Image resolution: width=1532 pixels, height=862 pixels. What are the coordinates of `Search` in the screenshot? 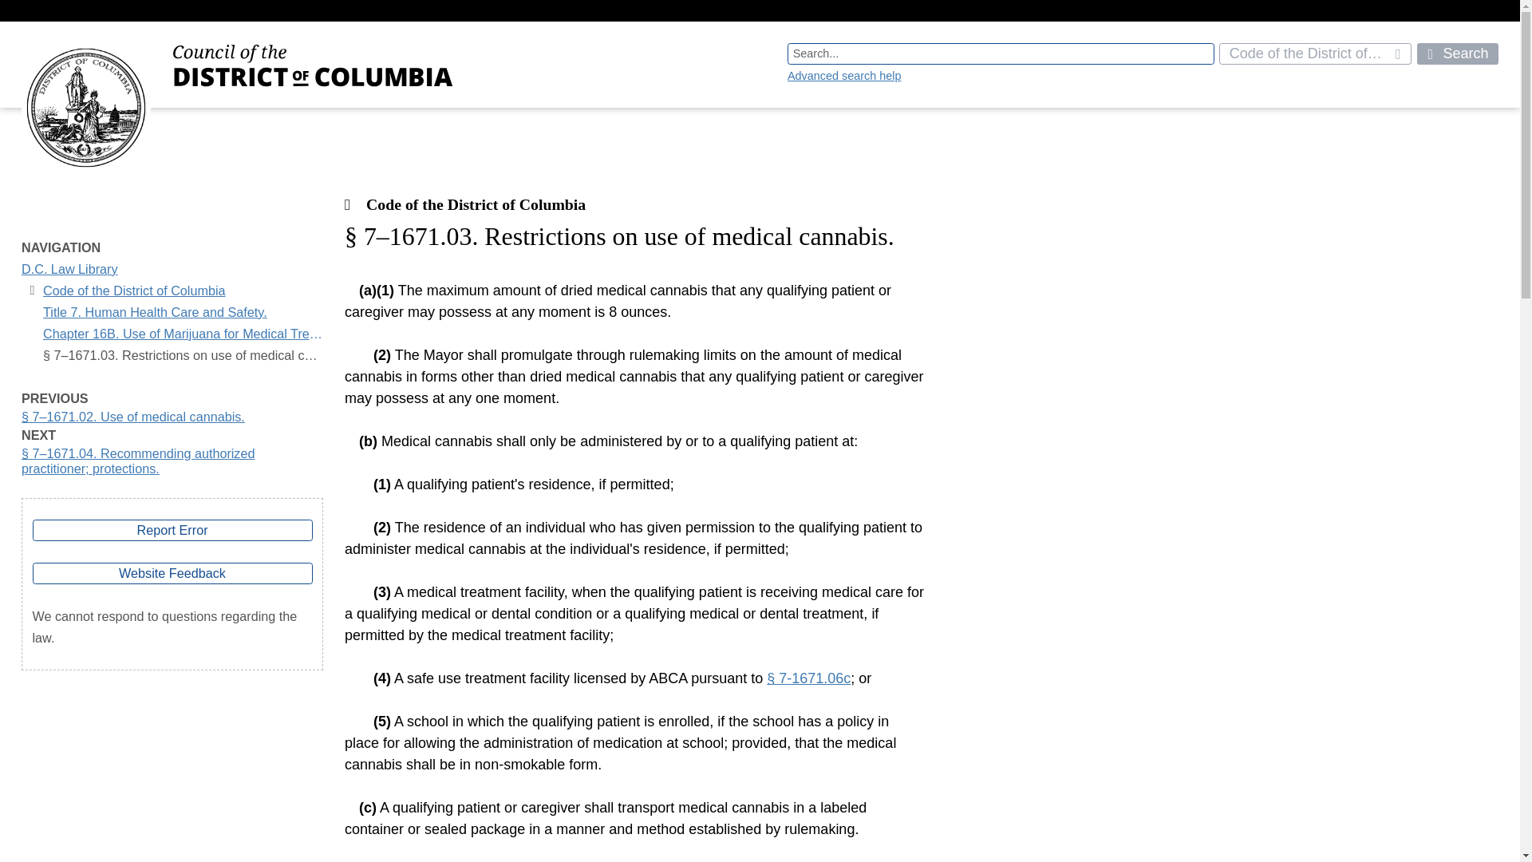 It's located at (1457, 54).